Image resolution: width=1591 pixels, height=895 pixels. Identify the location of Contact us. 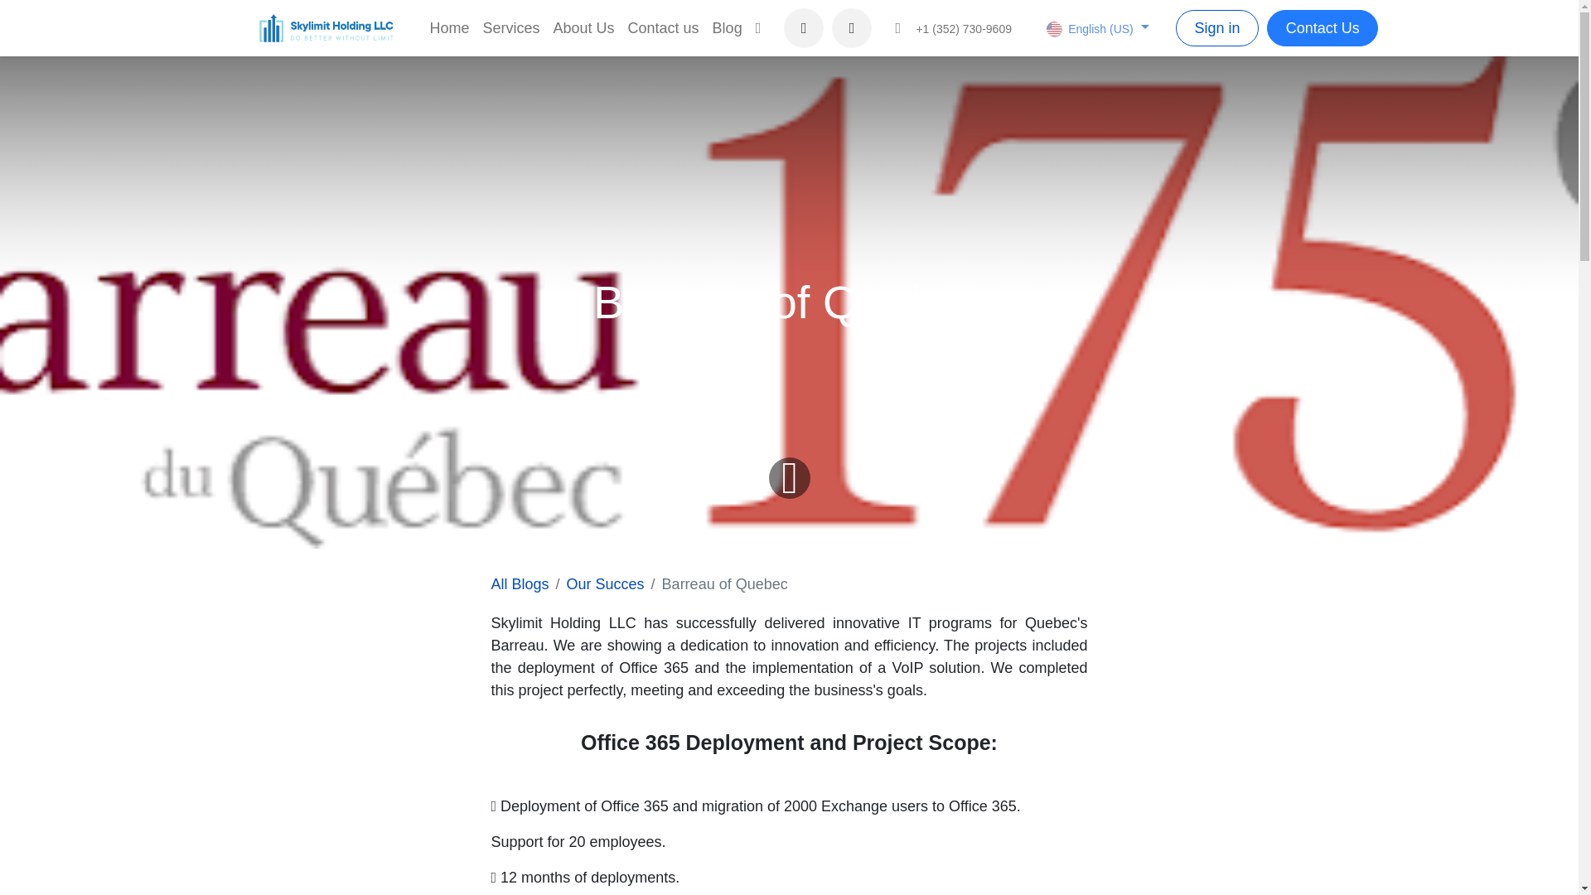
(664, 27).